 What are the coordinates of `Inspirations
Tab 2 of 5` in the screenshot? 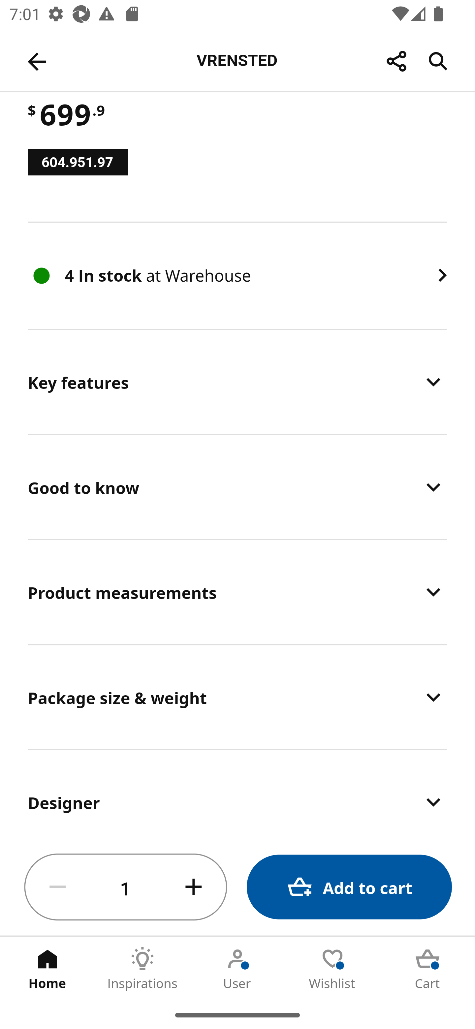 It's located at (142, 969).